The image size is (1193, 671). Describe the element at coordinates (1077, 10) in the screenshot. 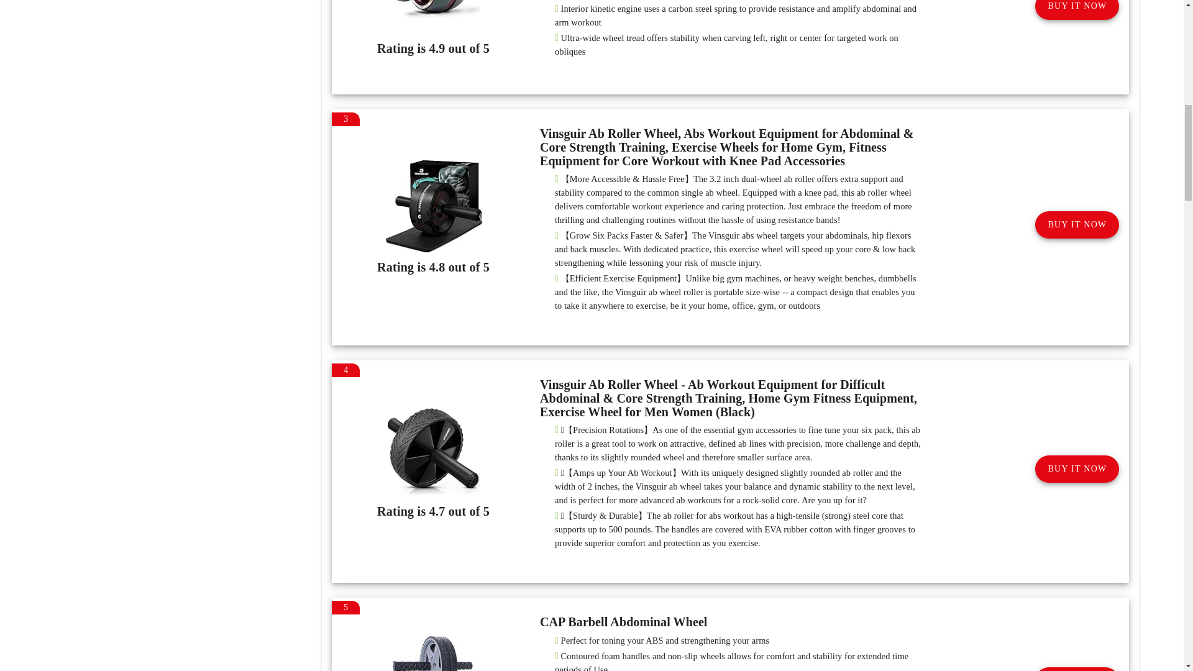

I see `BUY IT NOW` at that location.